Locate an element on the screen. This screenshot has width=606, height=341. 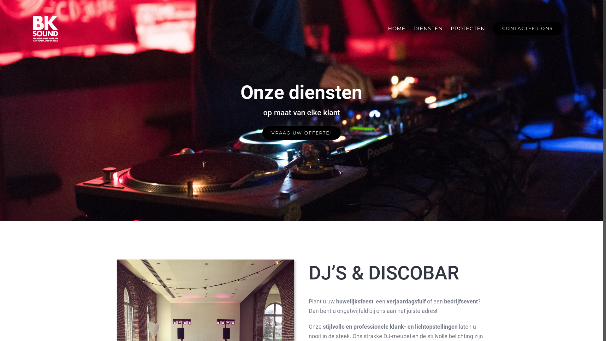
CONTACTEER ONS is located at coordinates (528, 28).